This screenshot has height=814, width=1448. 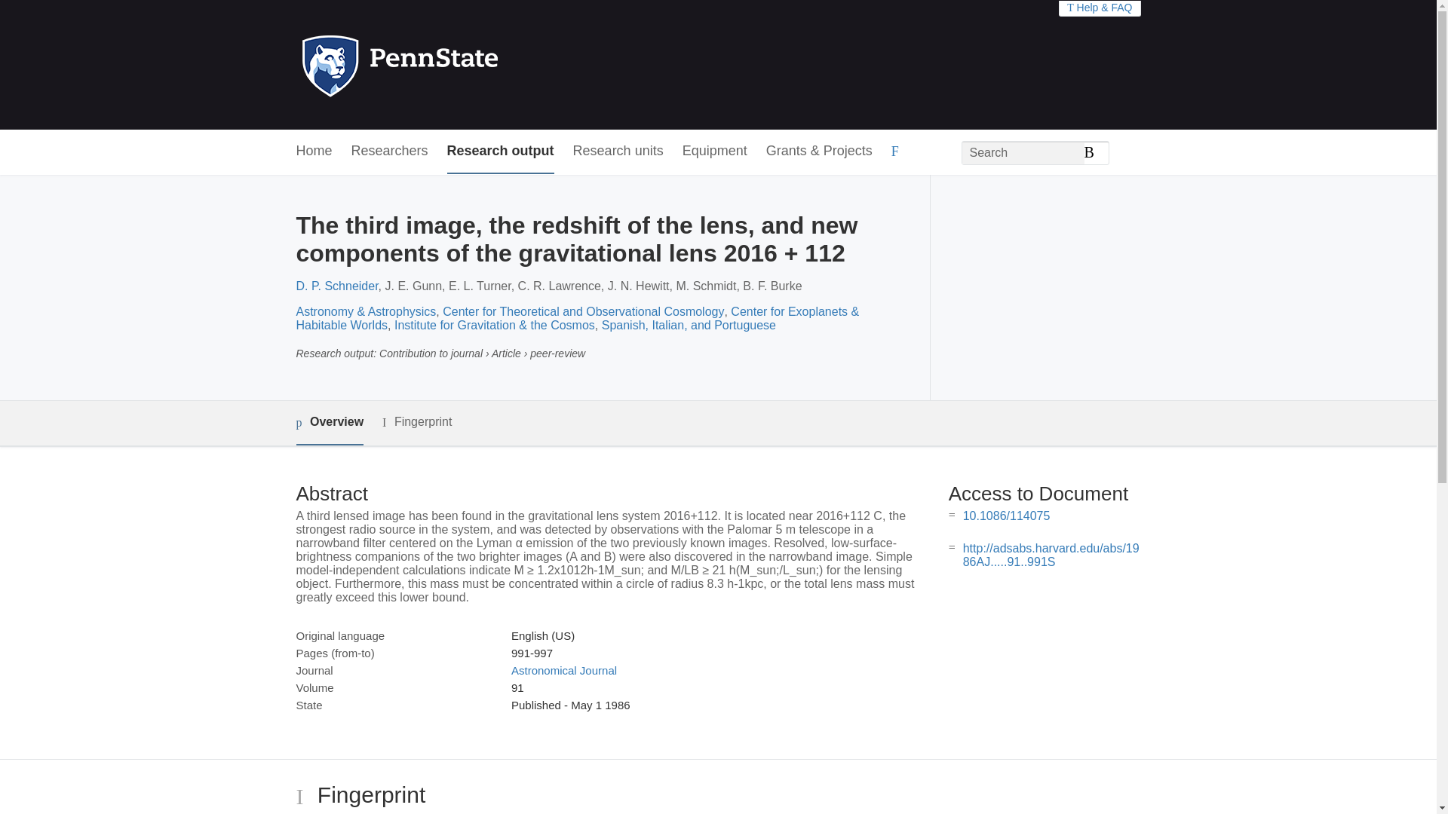 I want to click on Fingerprint, so click(x=416, y=422).